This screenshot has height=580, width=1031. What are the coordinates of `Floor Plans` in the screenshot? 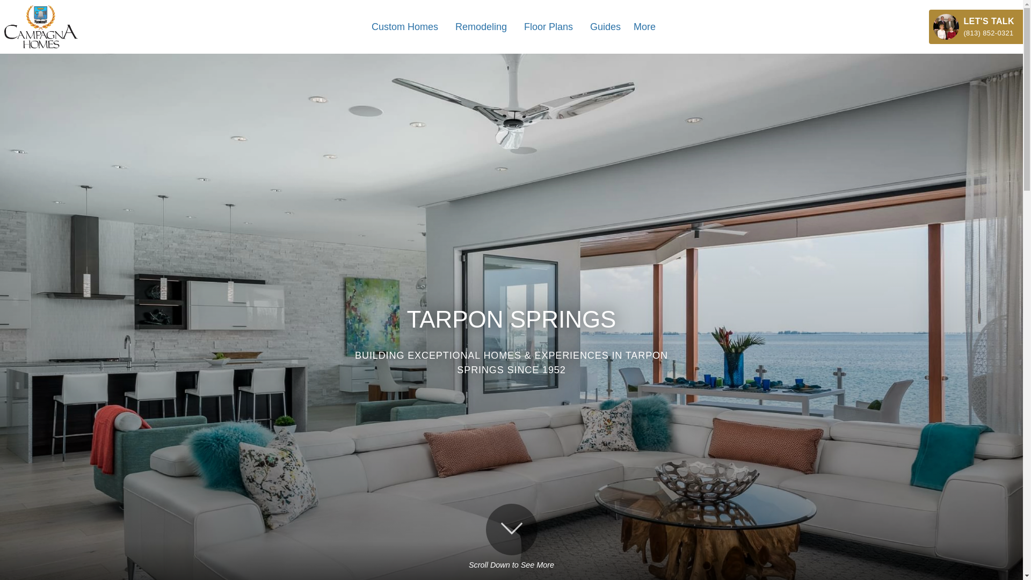 It's located at (548, 27).